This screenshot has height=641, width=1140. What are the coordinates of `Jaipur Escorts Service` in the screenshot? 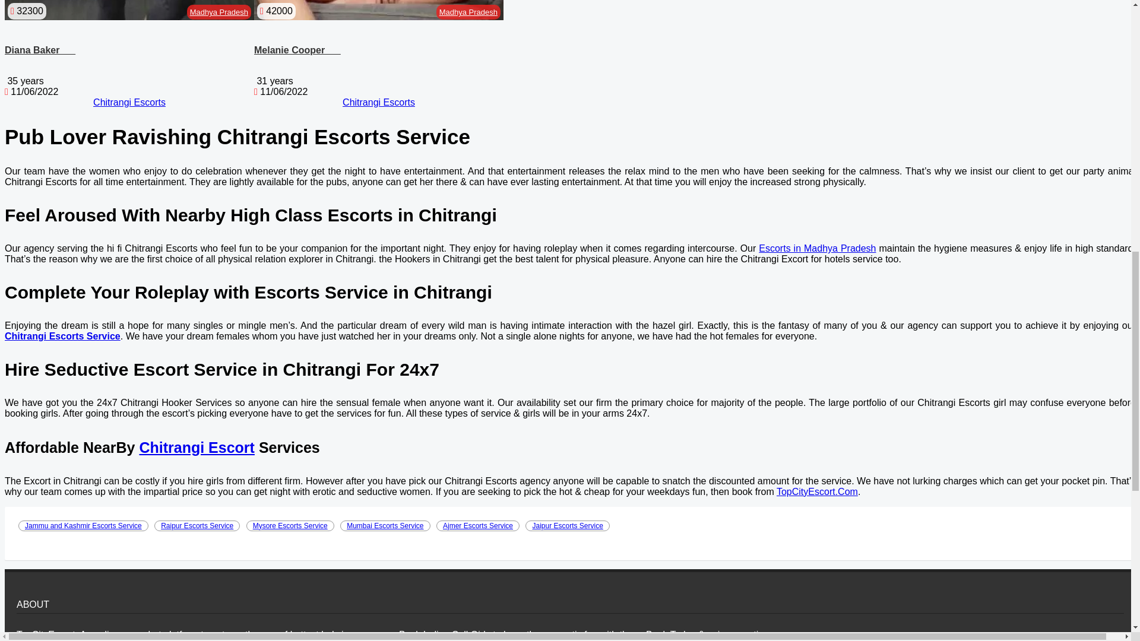 It's located at (567, 526).